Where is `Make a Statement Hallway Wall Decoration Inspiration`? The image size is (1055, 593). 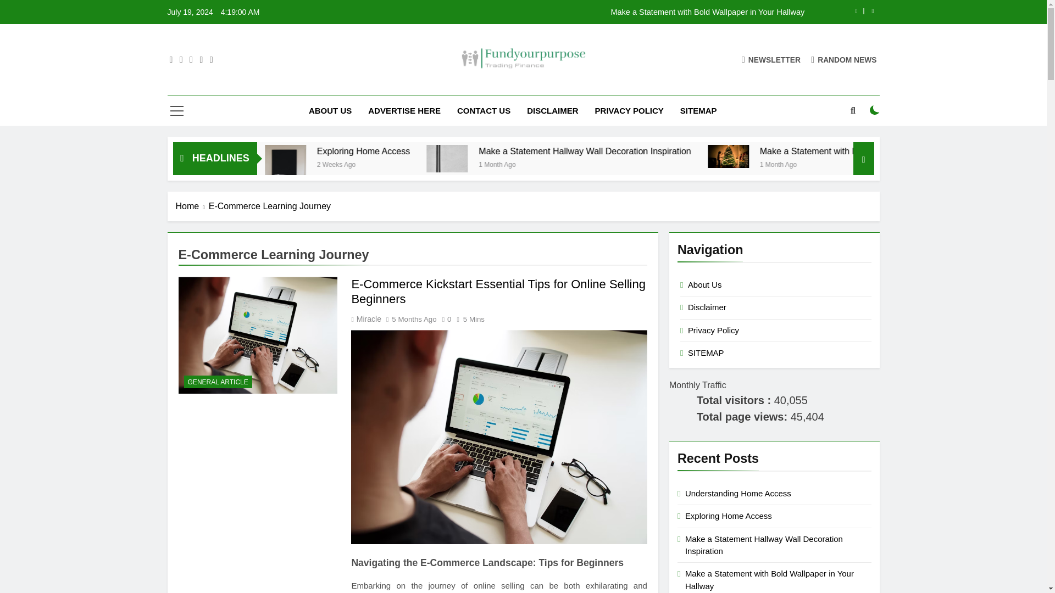 Make a Statement Hallway Wall Decoration Inspiration is located at coordinates (537, 158).